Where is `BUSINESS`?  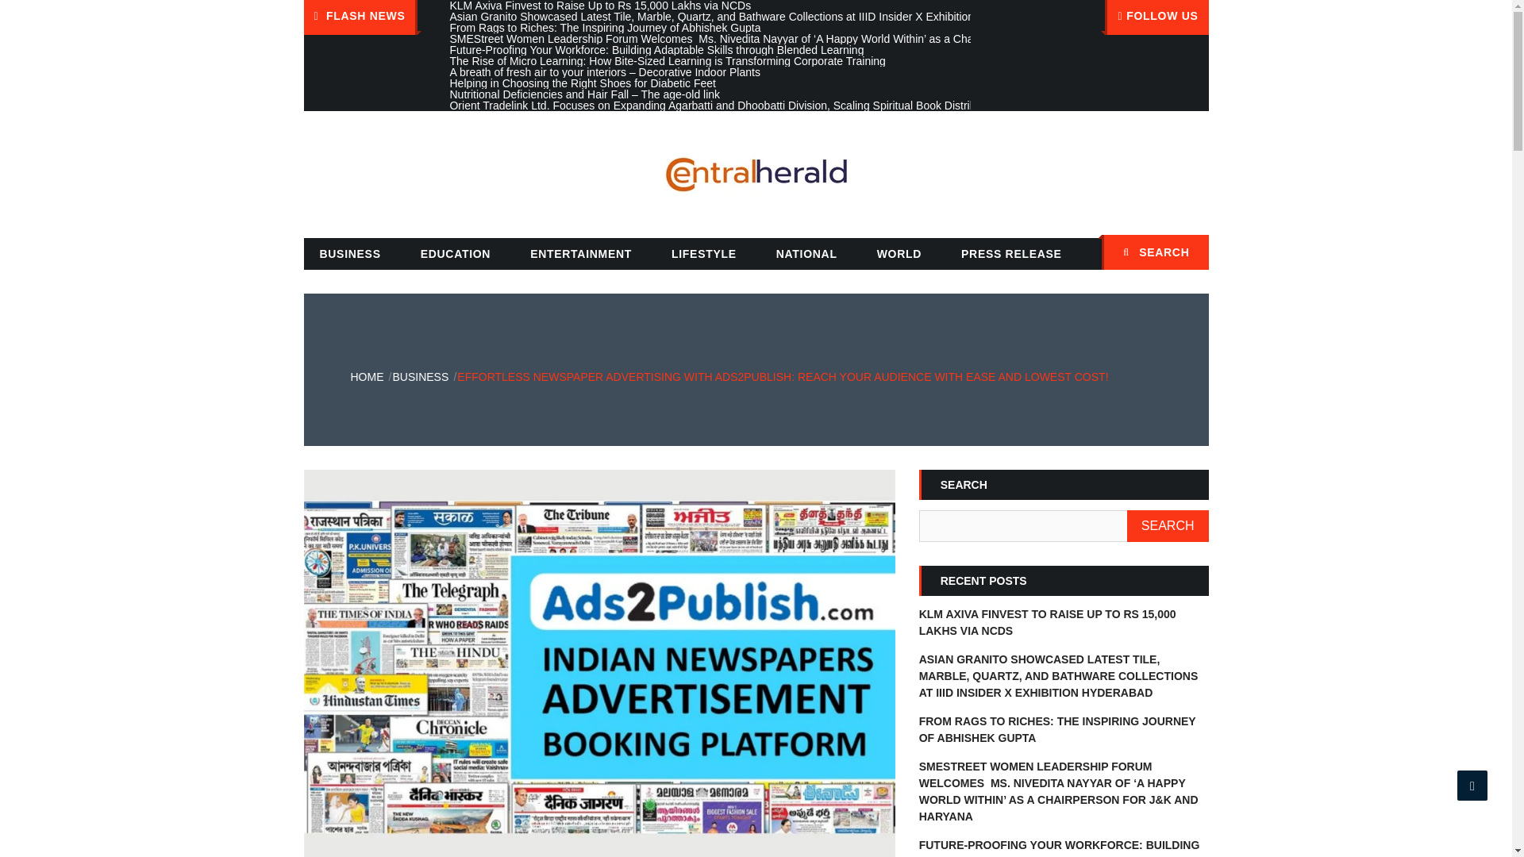 BUSINESS is located at coordinates (419, 376).